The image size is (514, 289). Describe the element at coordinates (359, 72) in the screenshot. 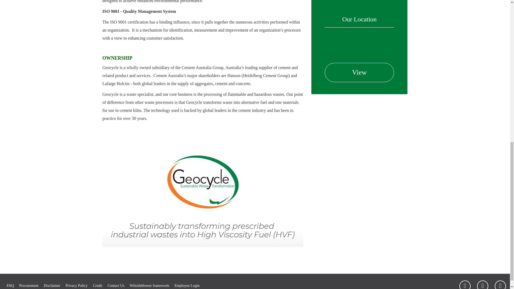

I see `View` at that location.